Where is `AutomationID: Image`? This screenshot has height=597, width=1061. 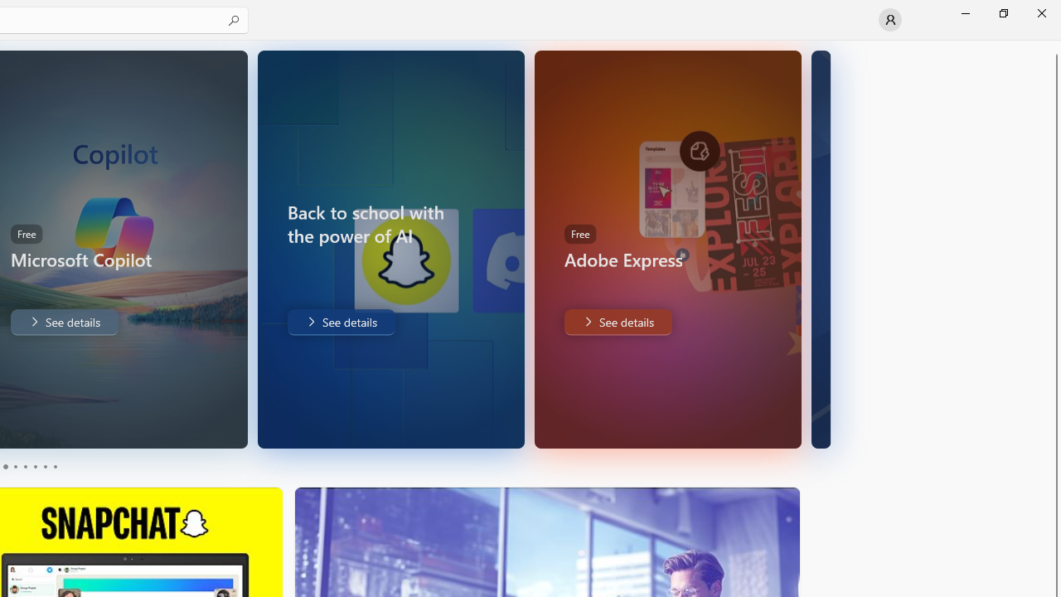 AutomationID: Image is located at coordinates (827, 249).